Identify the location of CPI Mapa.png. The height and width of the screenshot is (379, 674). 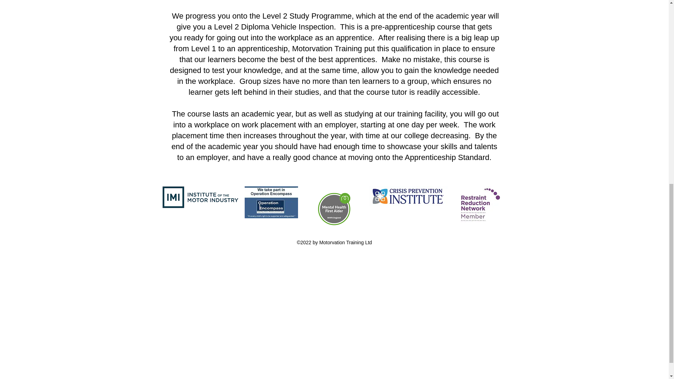
(408, 196).